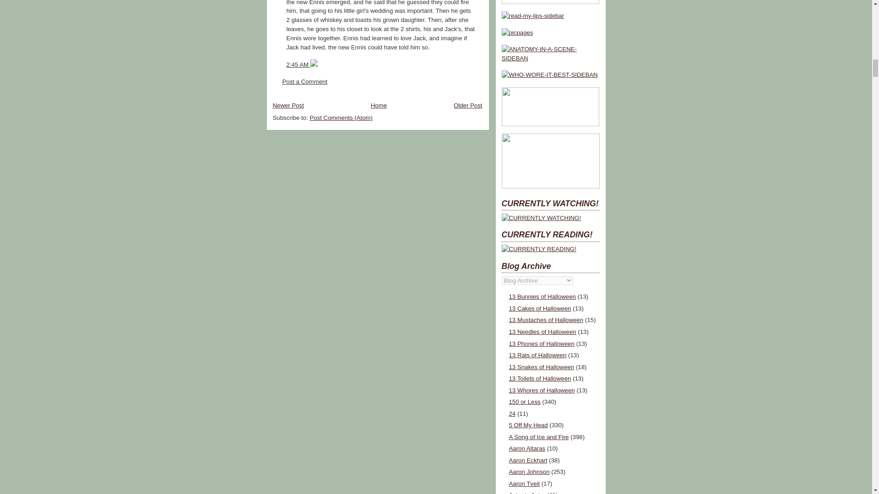  I want to click on Delete Comment, so click(314, 64).